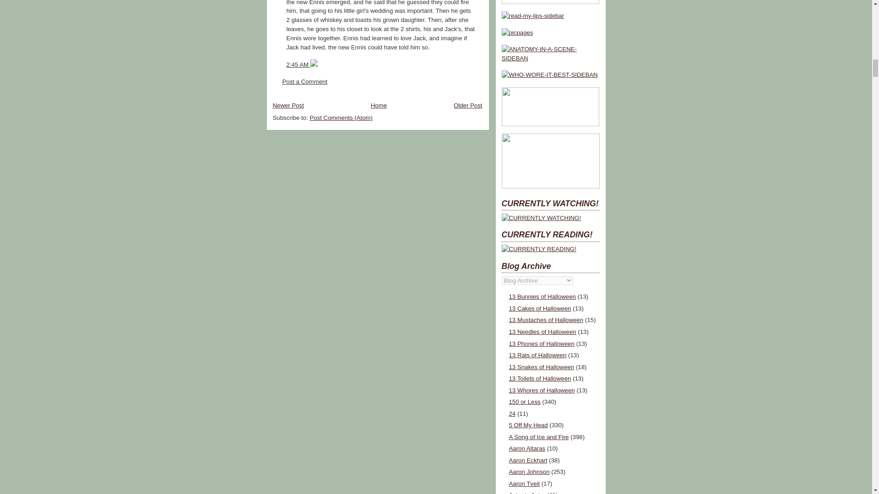  I want to click on Delete Comment, so click(314, 64).